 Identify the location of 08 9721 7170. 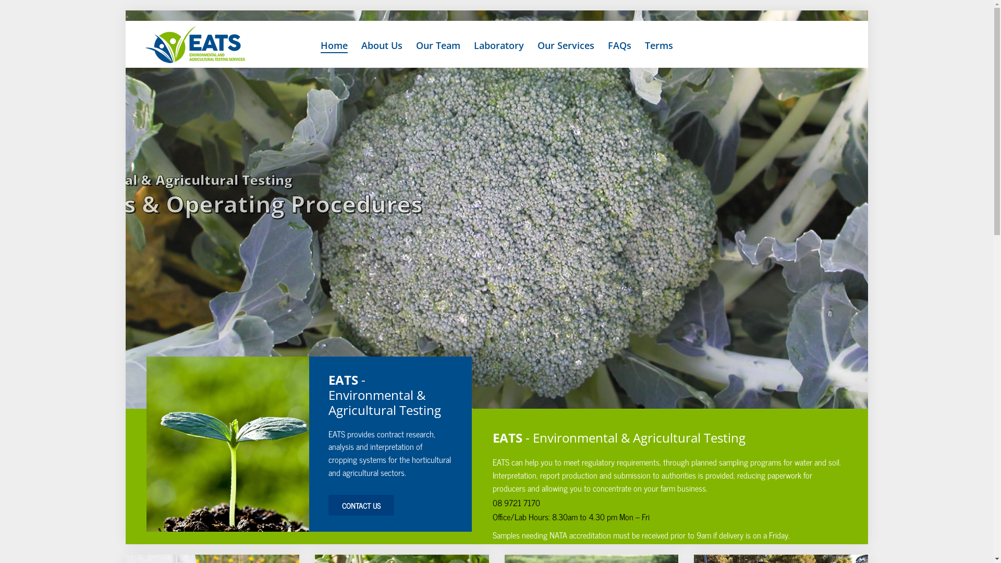
(516, 503).